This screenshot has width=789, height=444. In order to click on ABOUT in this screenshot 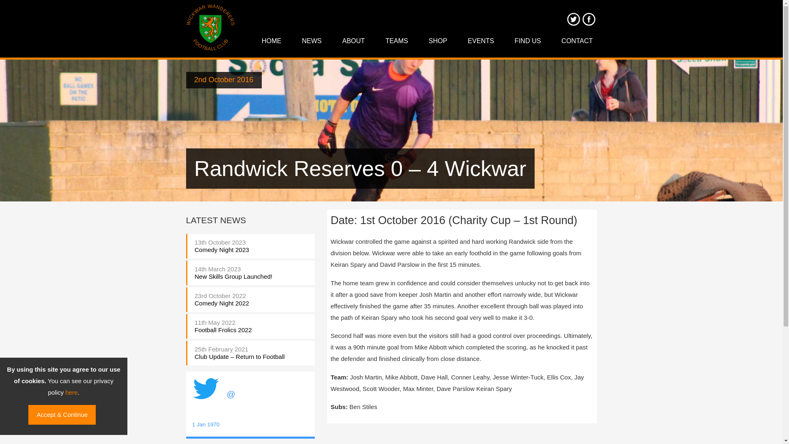, I will do `click(353, 41)`.